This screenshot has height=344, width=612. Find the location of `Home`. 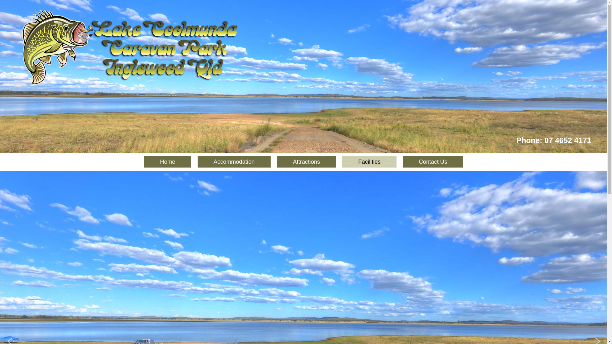

Home is located at coordinates (168, 162).